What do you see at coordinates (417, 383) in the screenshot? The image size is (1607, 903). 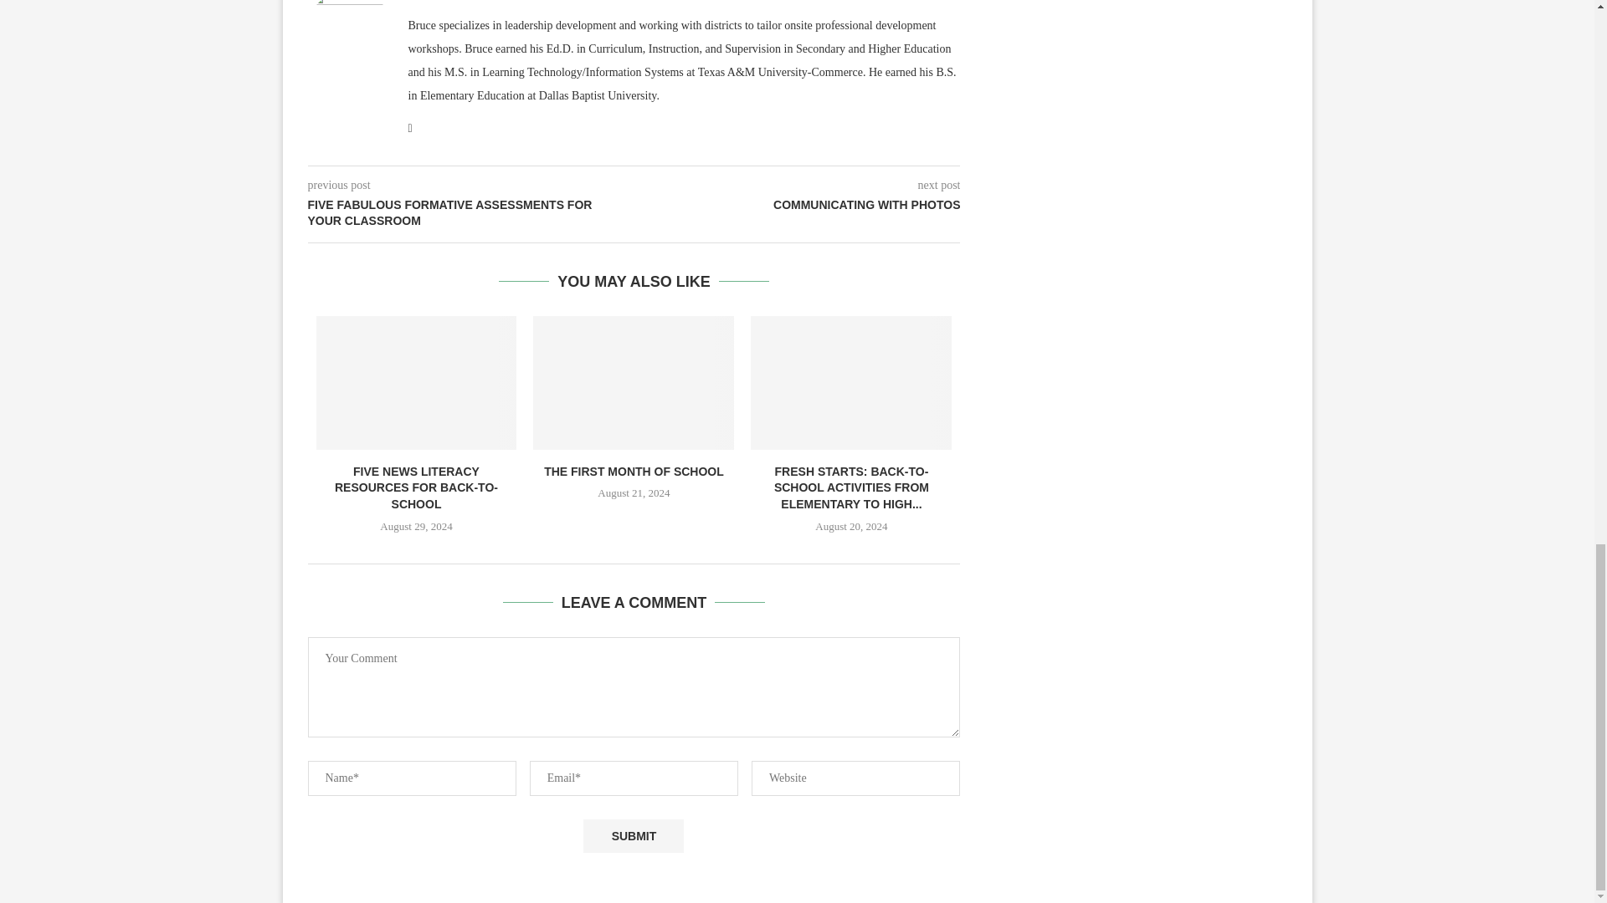 I see `Five News Literacy Resources for Back-to-School` at bounding box center [417, 383].